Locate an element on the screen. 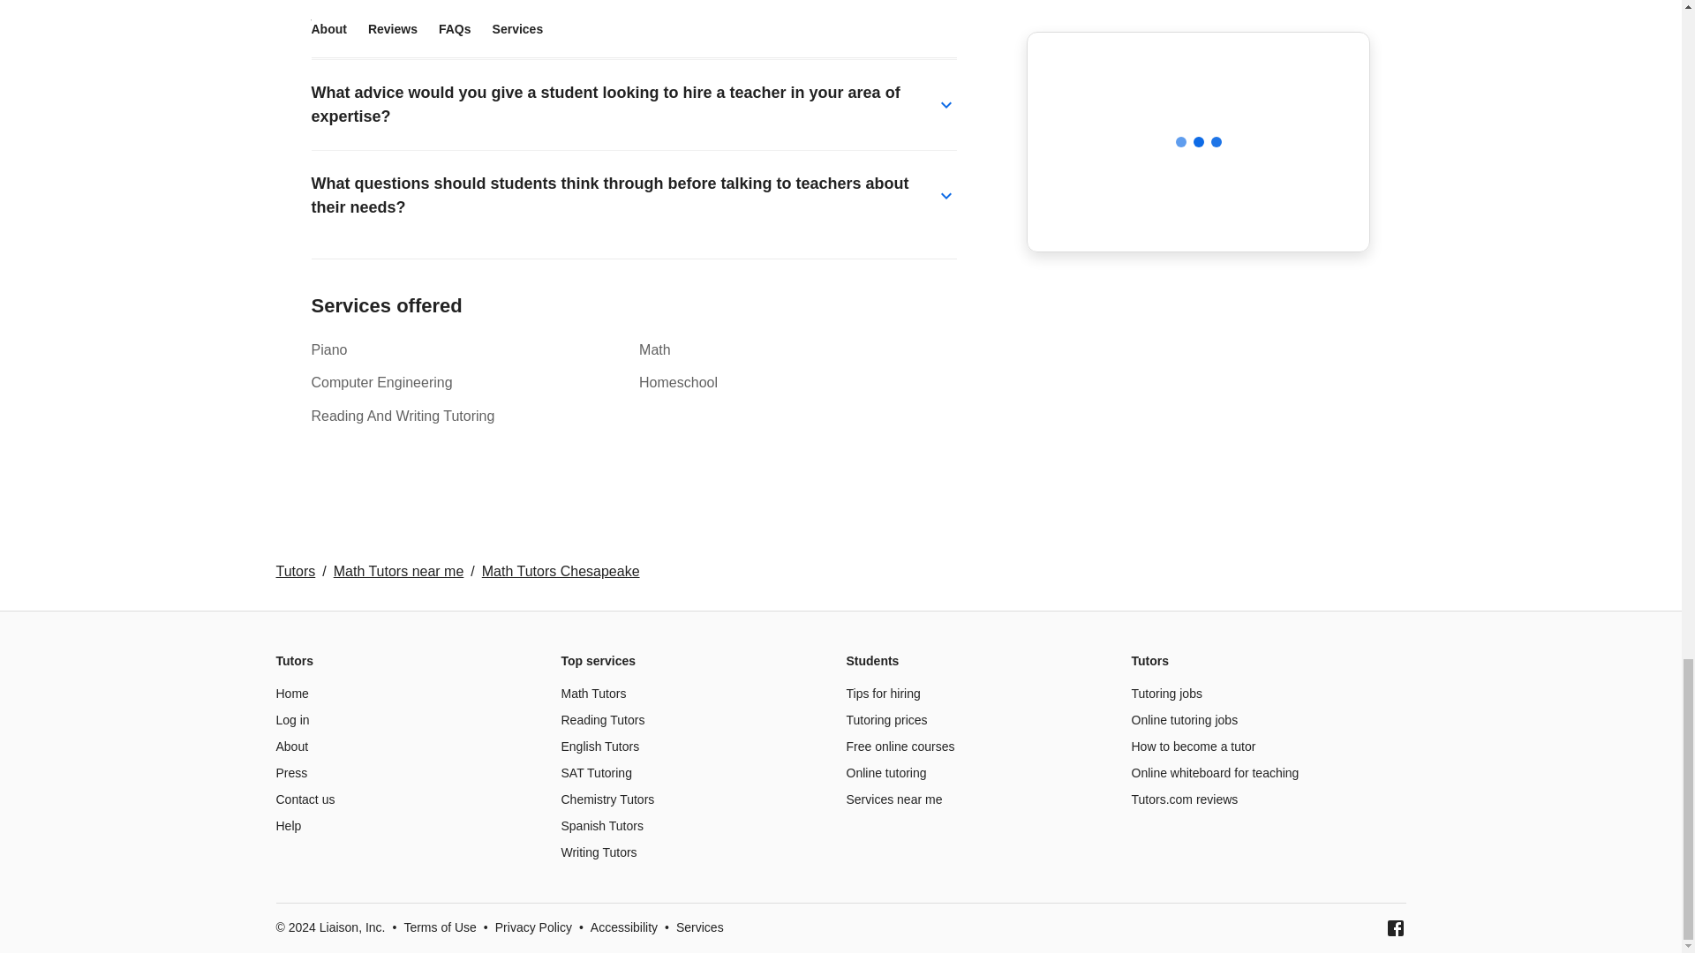  Home is located at coordinates (291, 693).